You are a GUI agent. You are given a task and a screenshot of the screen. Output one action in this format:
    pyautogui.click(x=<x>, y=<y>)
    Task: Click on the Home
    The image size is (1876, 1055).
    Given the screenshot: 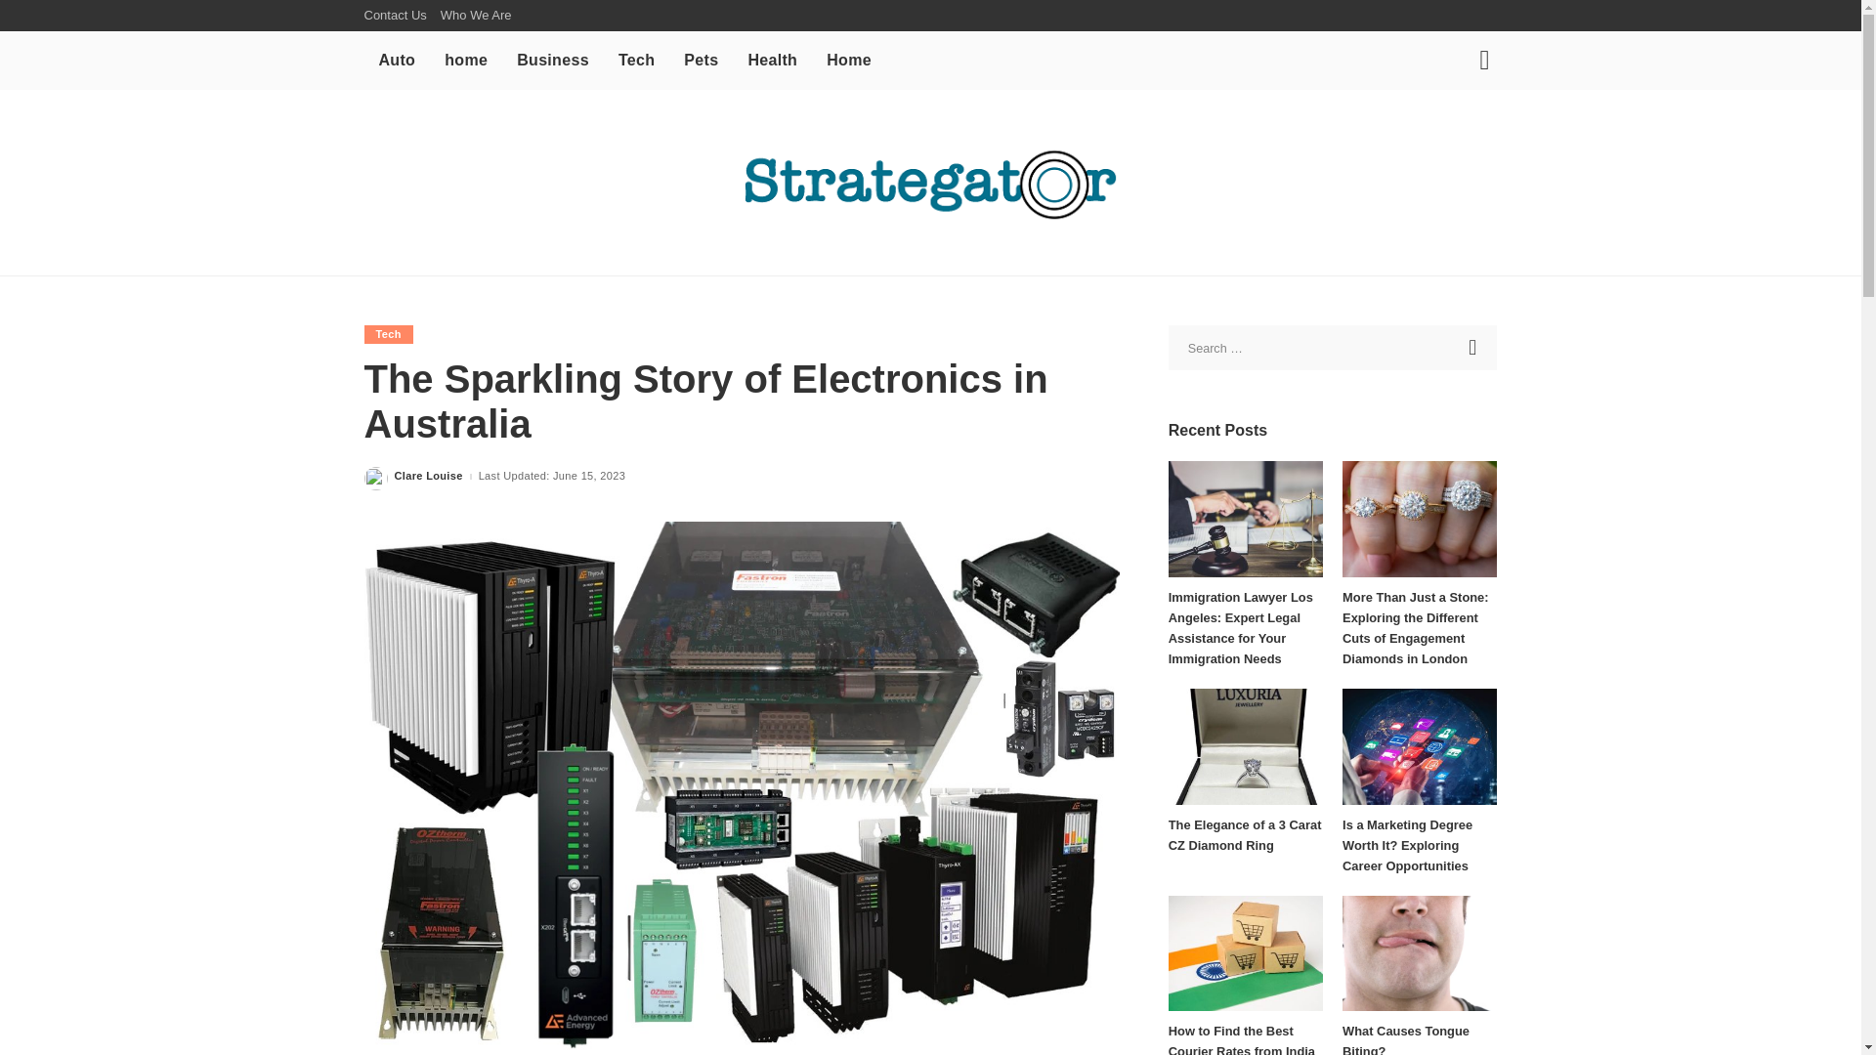 What is the action you would take?
    pyautogui.click(x=848, y=61)
    